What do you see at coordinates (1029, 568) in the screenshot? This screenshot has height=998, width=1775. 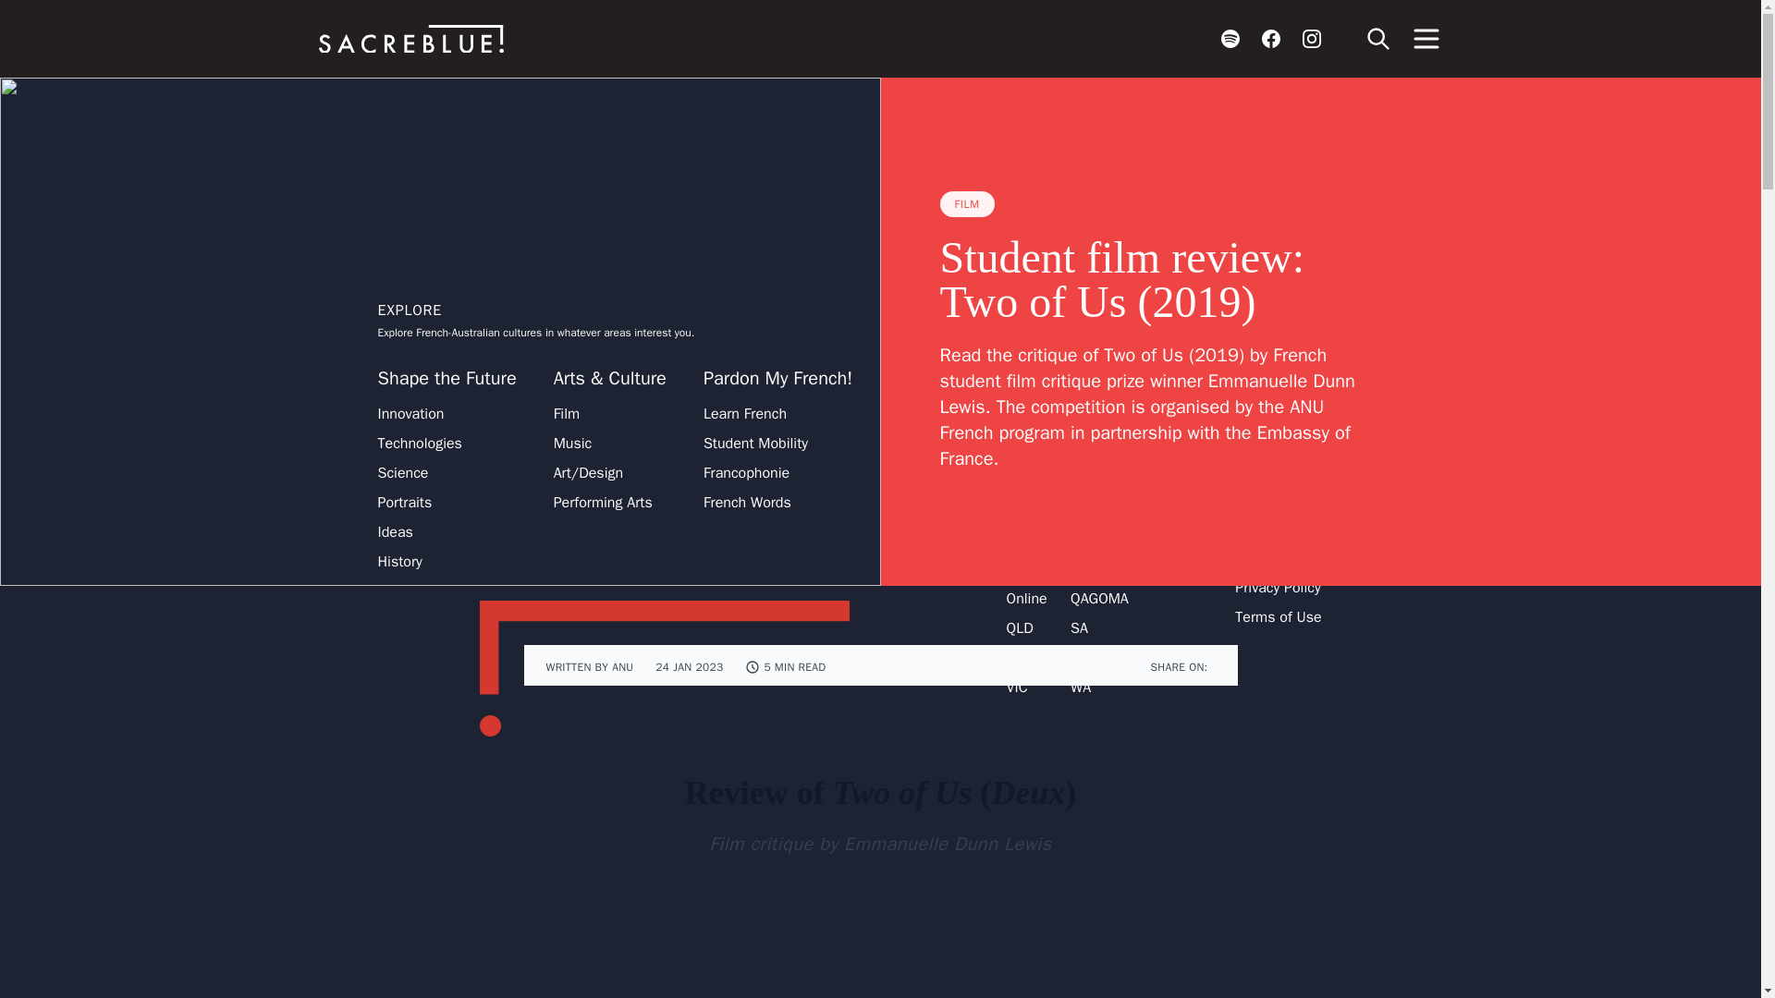 I see `NSW` at bounding box center [1029, 568].